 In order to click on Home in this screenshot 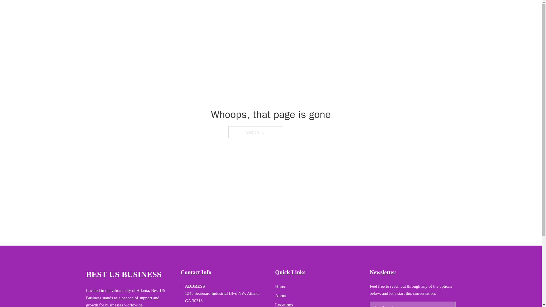, I will do `click(280, 287)`.